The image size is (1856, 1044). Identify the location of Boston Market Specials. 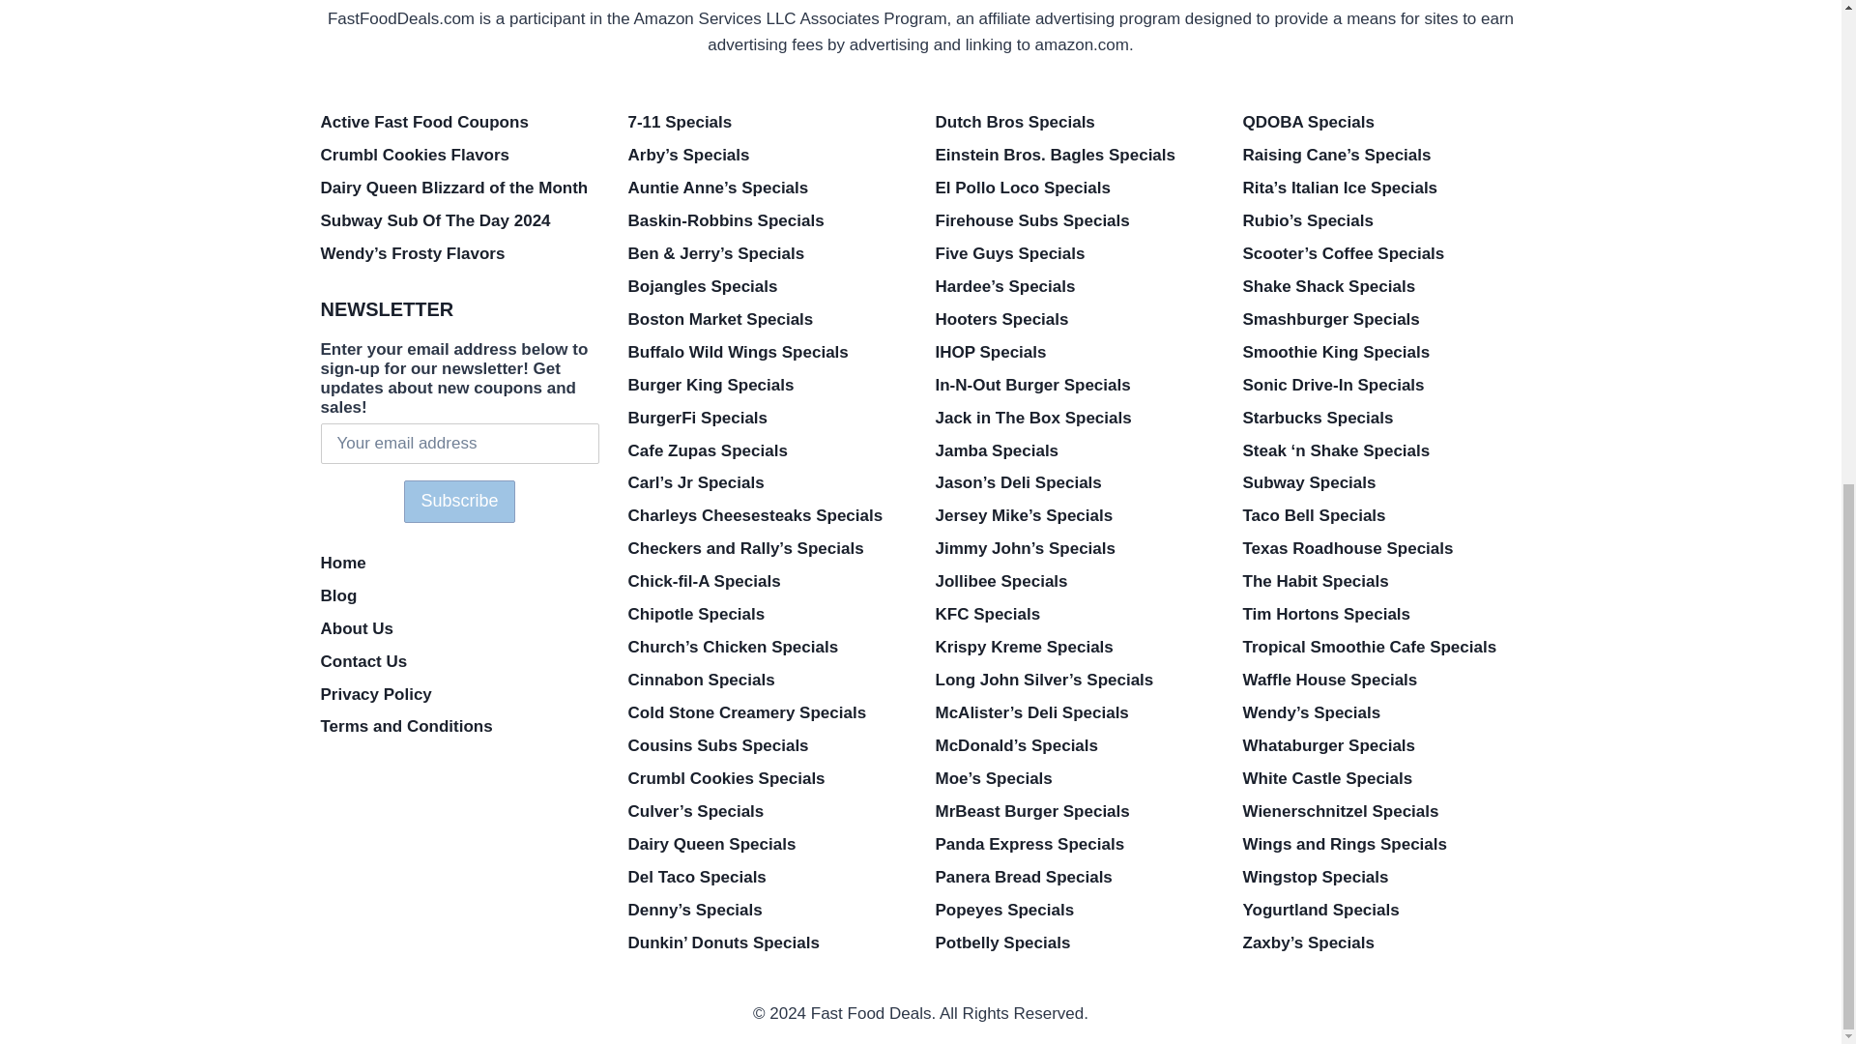
(768, 319).